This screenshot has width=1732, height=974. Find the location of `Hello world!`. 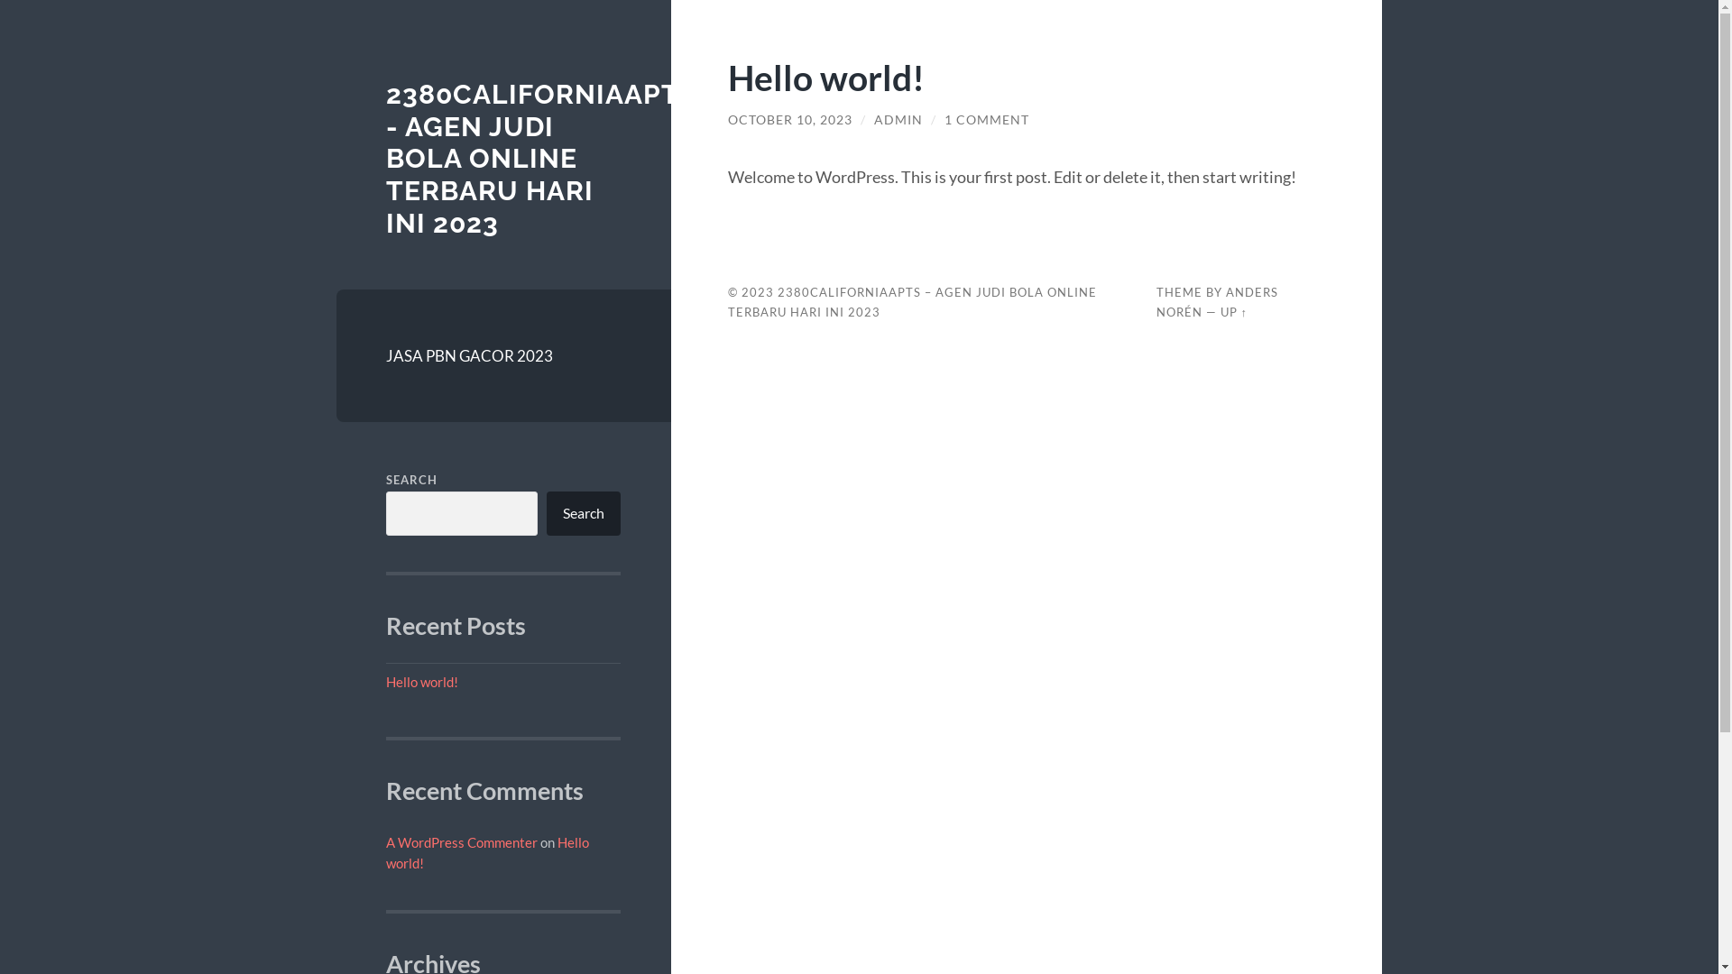

Hello world! is located at coordinates (422, 682).